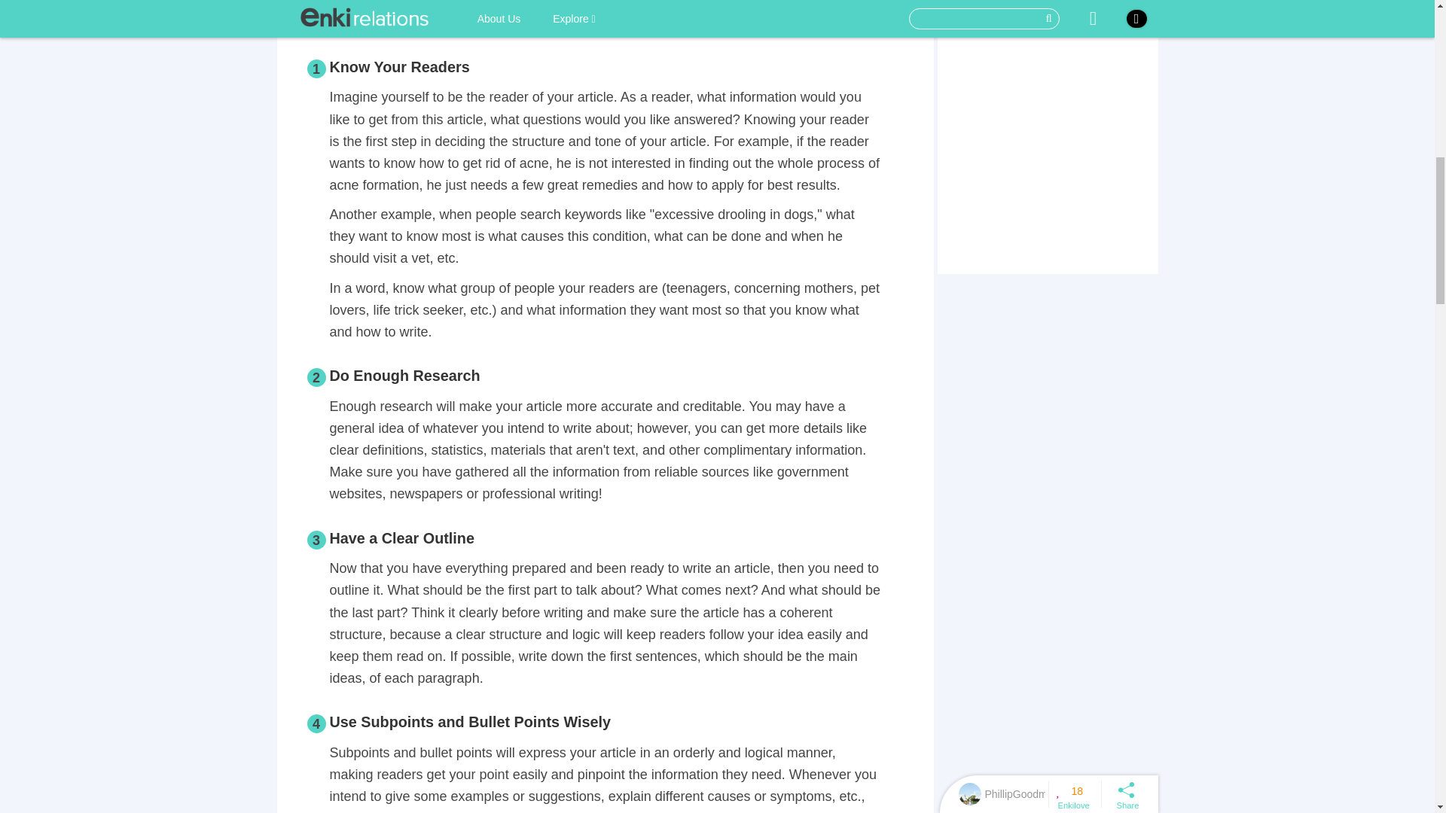 The height and width of the screenshot is (813, 1446). Describe the element at coordinates (605, 24) in the screenshot. I see `Advertisement` at that location.